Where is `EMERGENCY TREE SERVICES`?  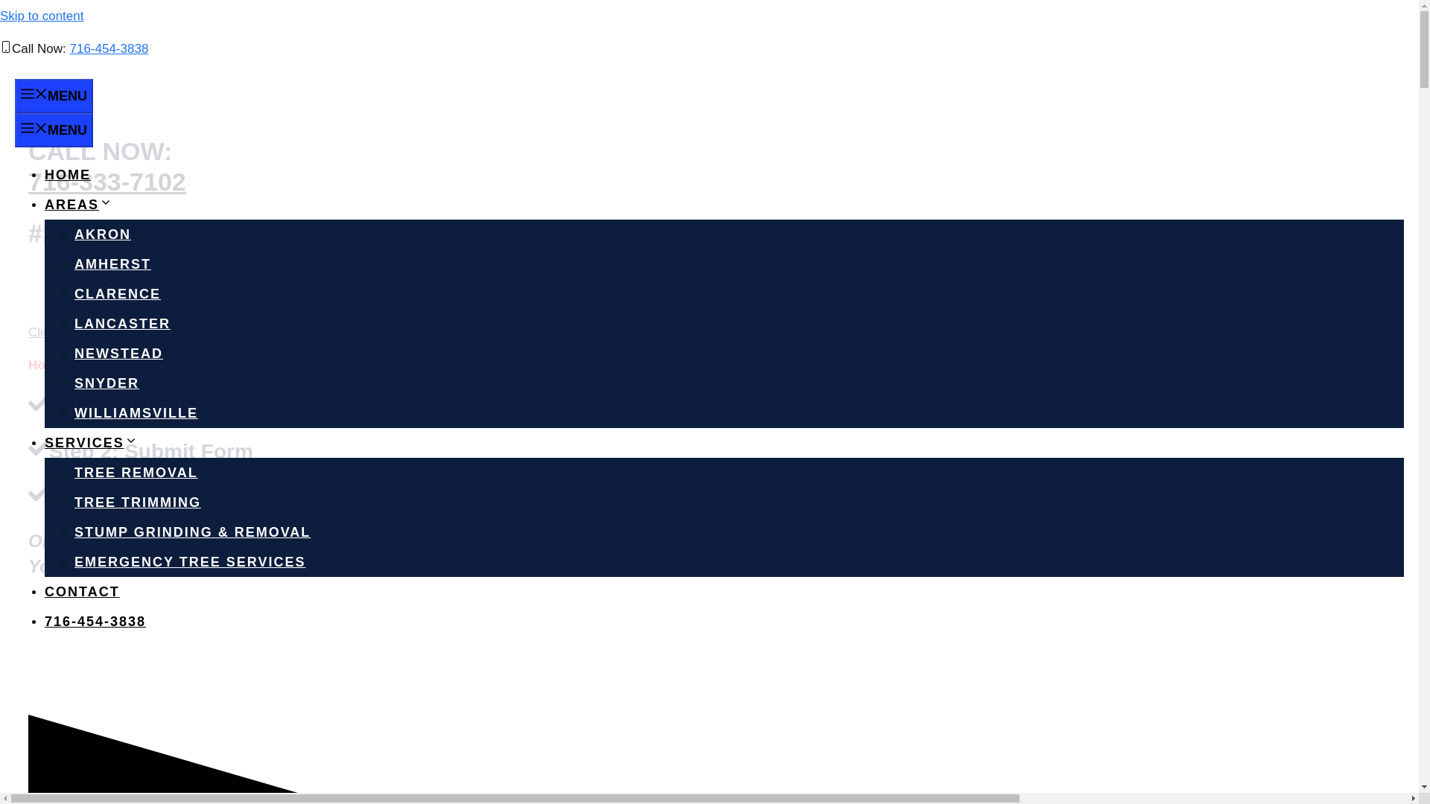
EMERGENCY TREE SERVICES is located at coordinates (189, 561).